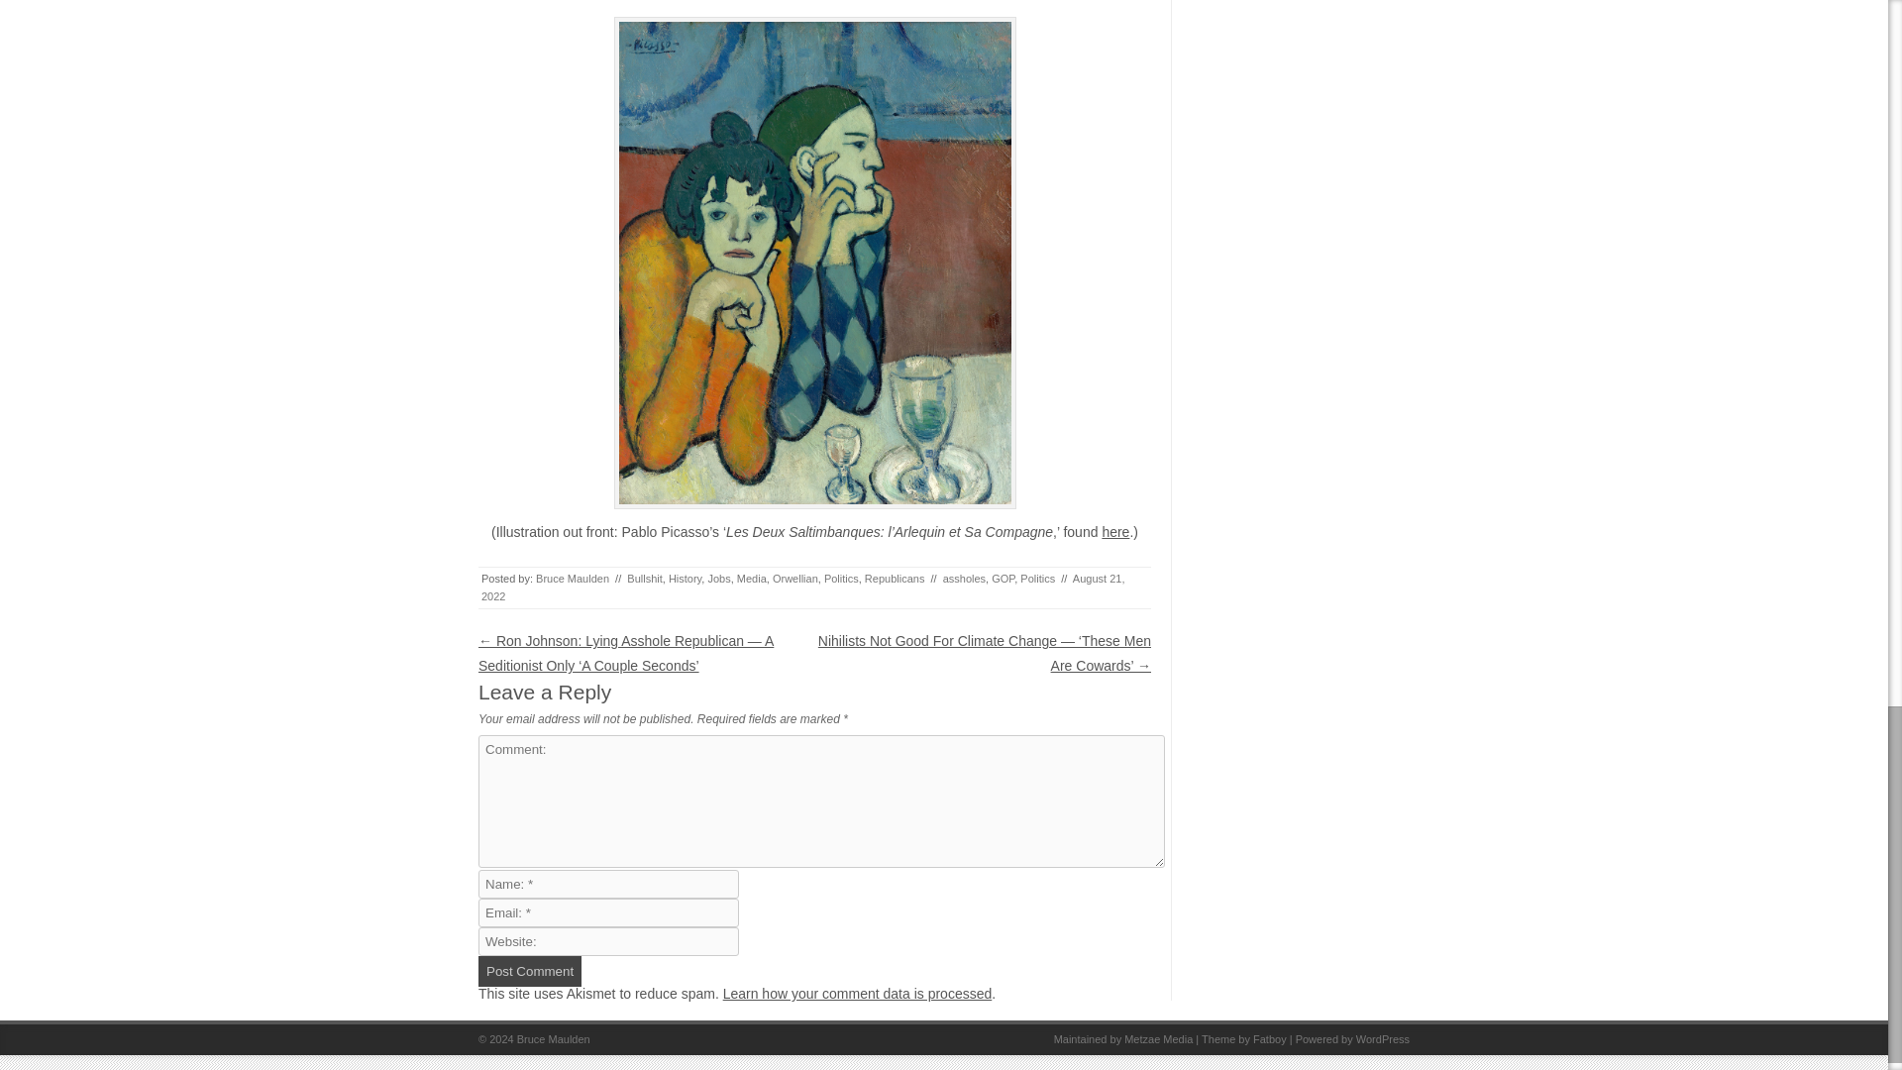  Describe the element at coordinates (802, 587) in the screenshot. I see `August 21, 2022` at that location.